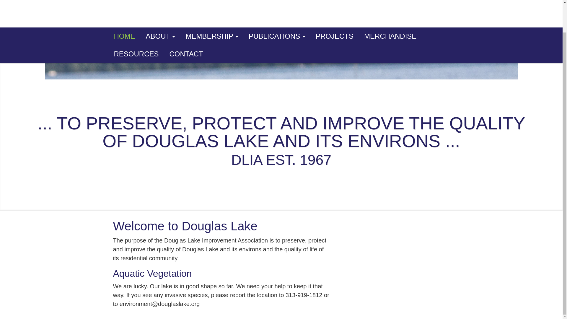 This screenshot has height=319, width=567. What do you see at coordinates (334, 36) in the screenshot?
I see `PROJECTS` at bounding box center [334, 36].